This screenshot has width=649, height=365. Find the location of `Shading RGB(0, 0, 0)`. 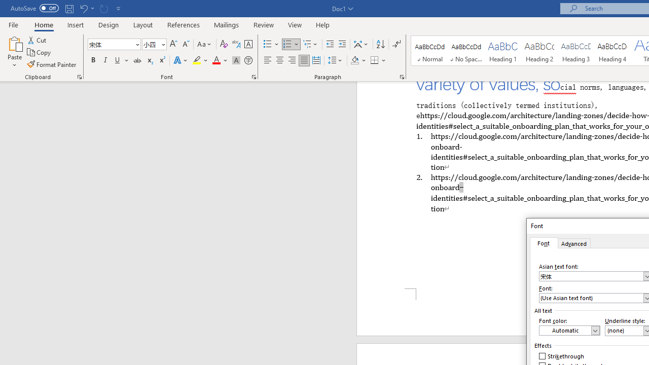

Shading RGB(0, 0, 0) is located at coordinates (354, 61).